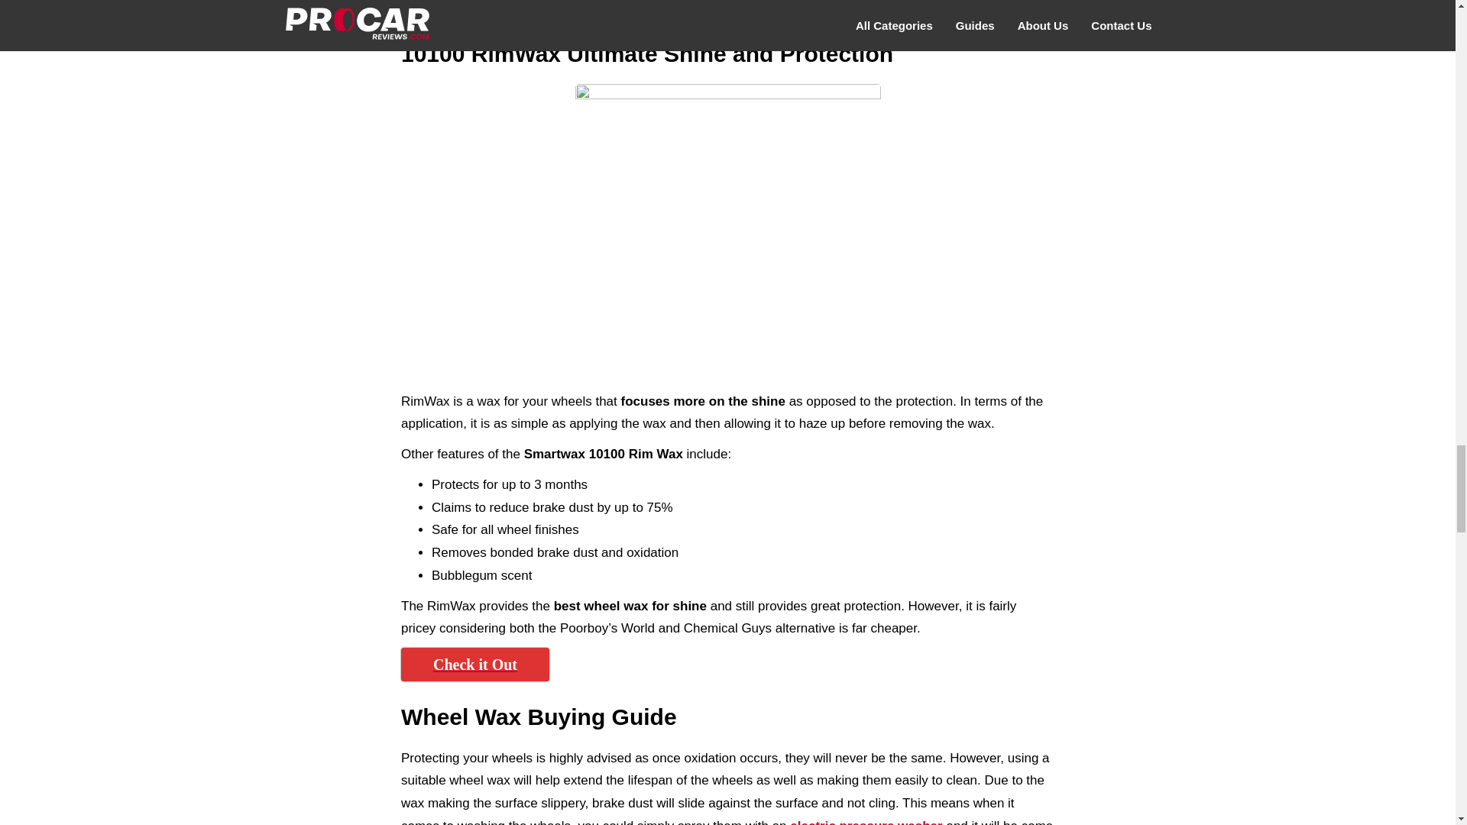 This screenshot has height=825, width=1467. Describe the element at coordinates (474, 665) in the screenshot. I see `Check it Out` at that location.